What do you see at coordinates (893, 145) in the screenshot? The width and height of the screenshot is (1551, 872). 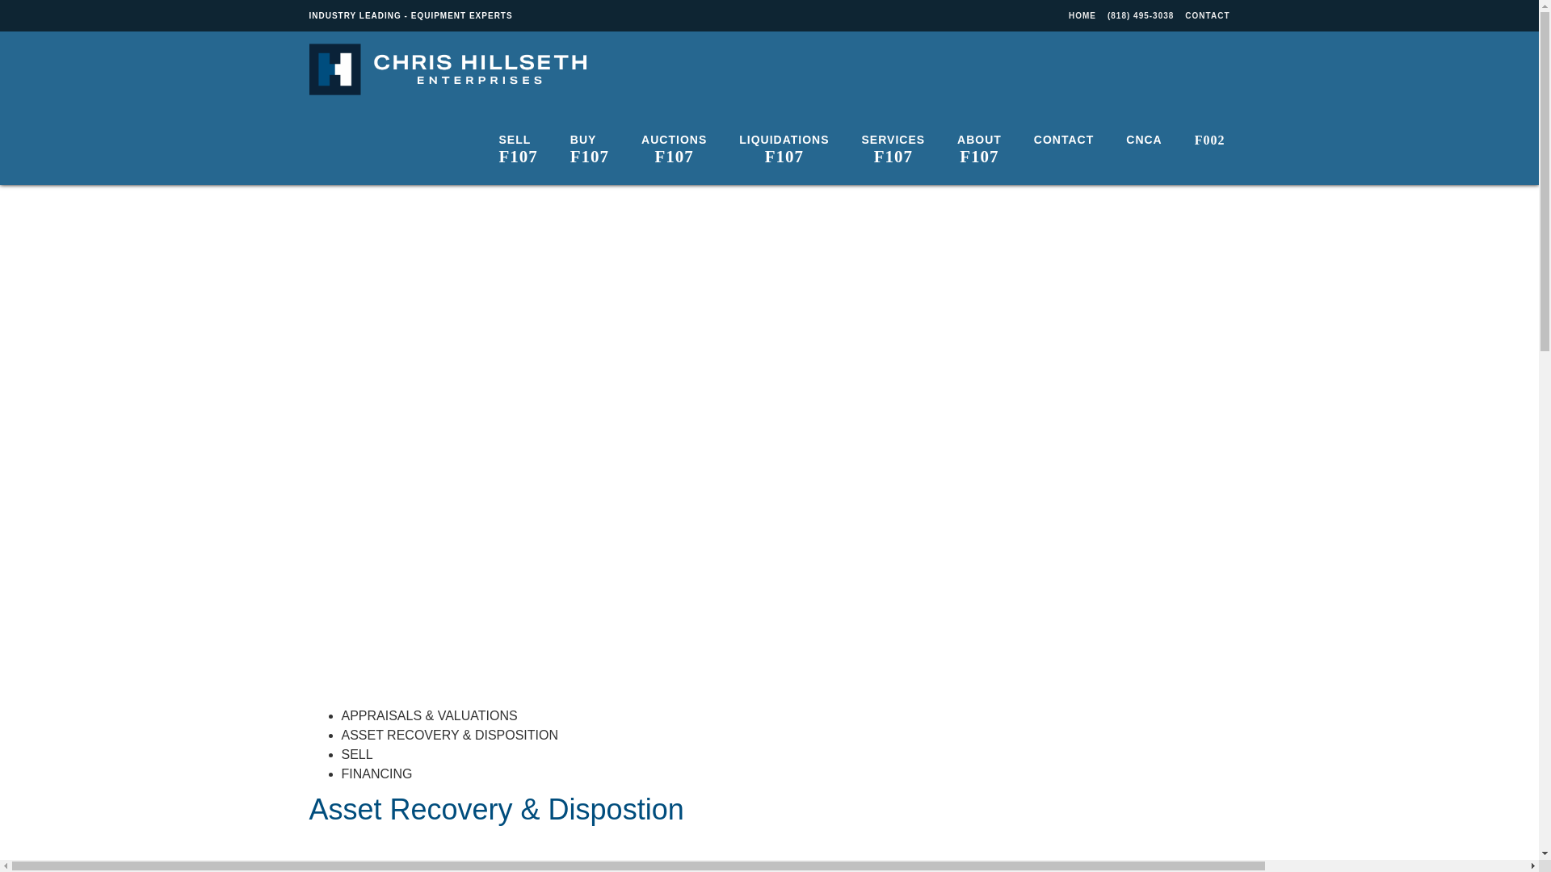 I see `SERVICES` at bounding box center [893, 145].